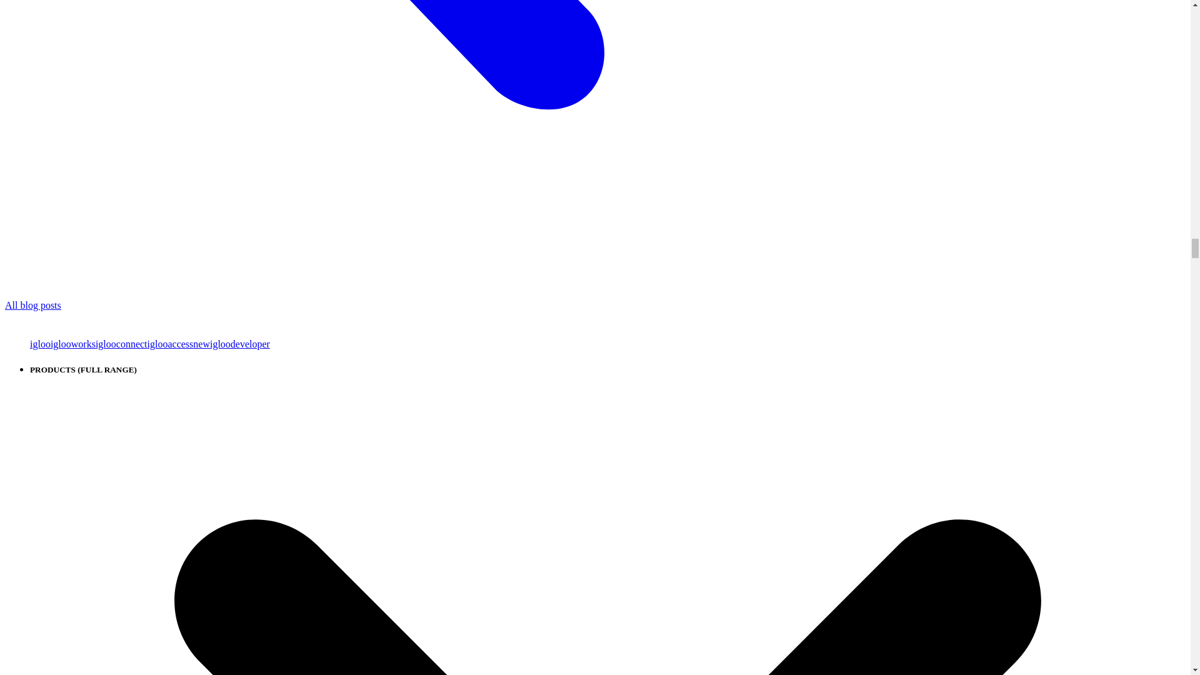 This screenshot has height=675, width=1200. I want to click on iglooconnect, so click(121, 344).